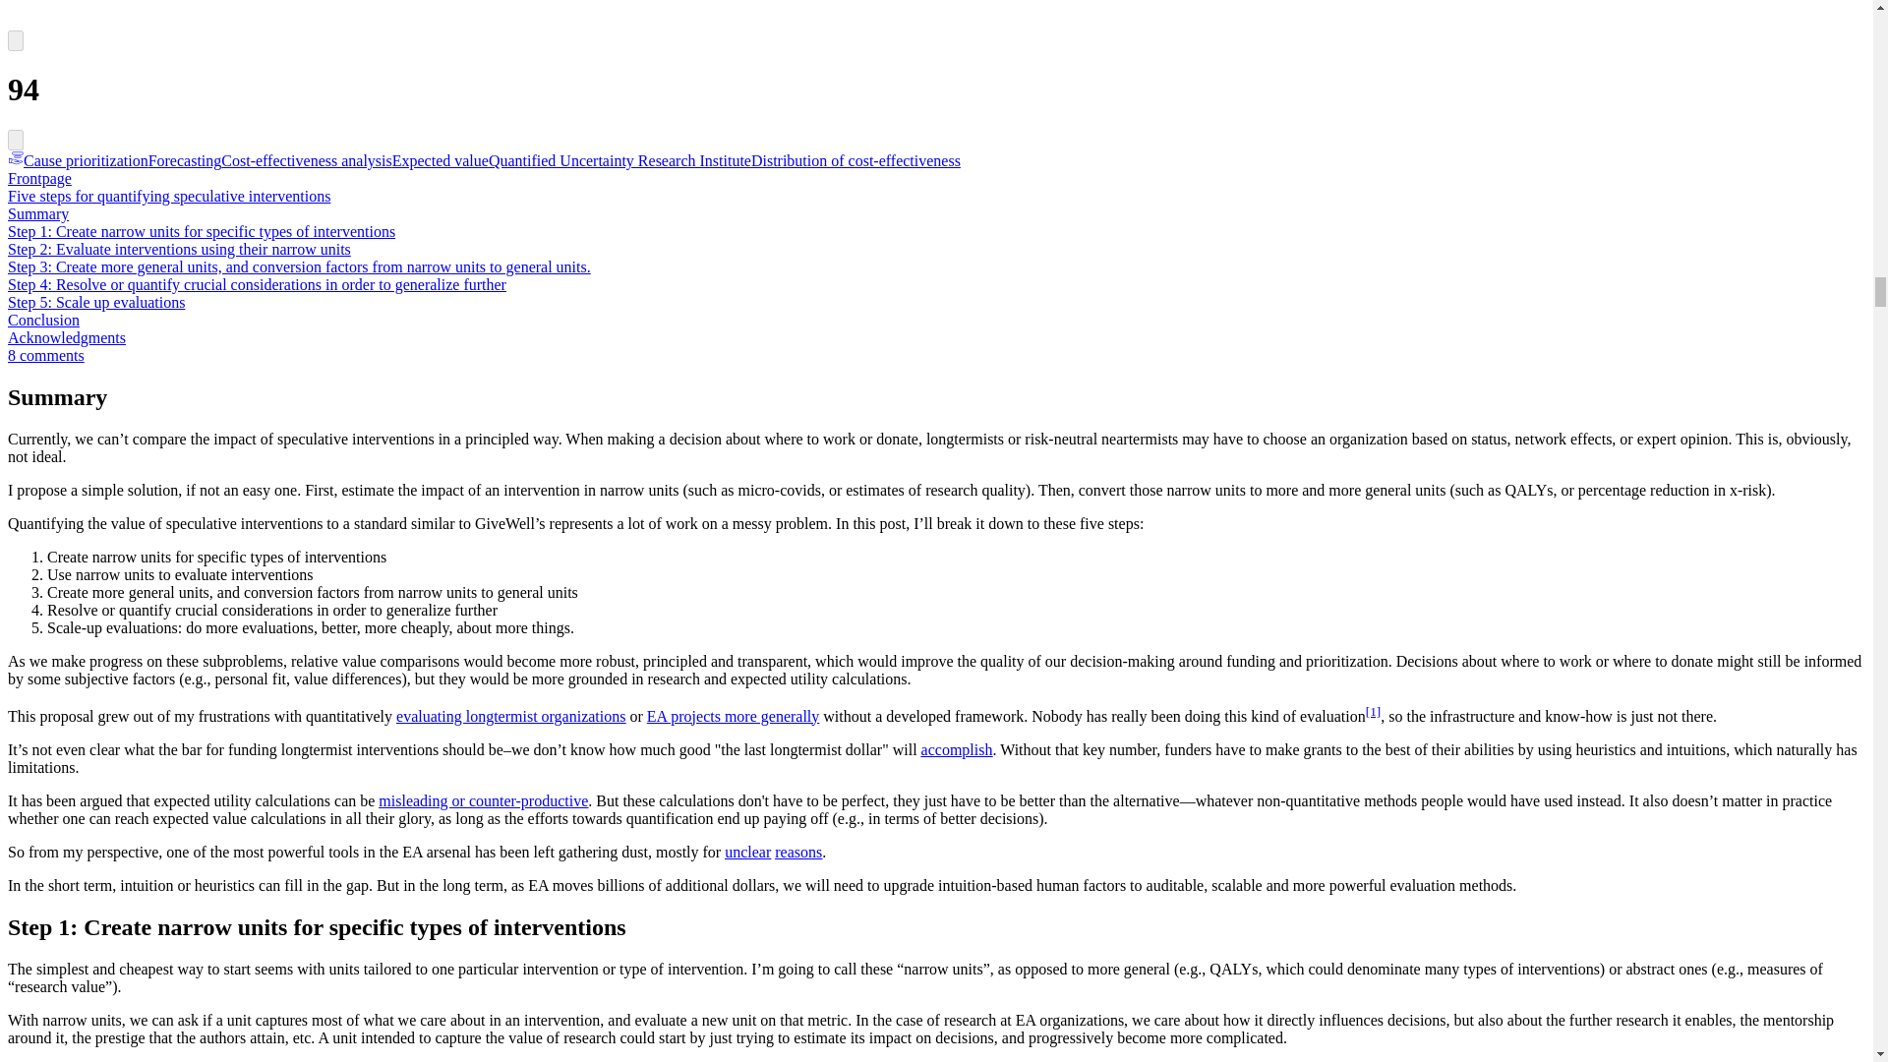  What do you see at coordinates (797, 852) in the screenshot?
I see `reasons` at bounding box center [797, 852].